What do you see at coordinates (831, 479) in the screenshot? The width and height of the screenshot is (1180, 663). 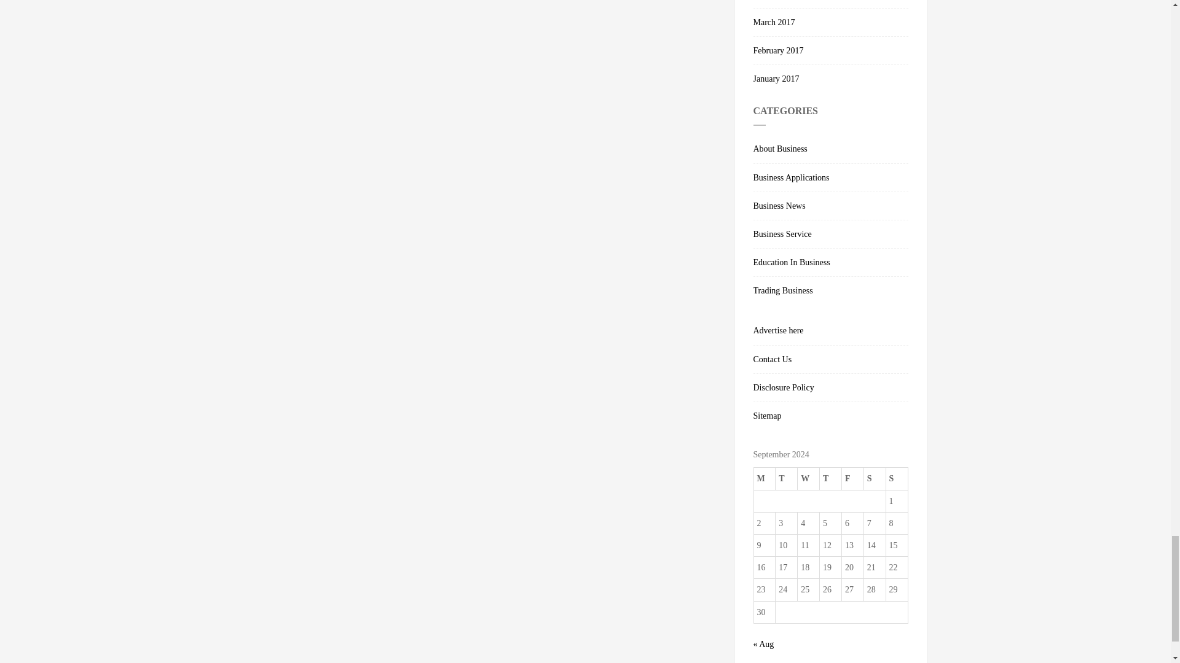 I see `Thursday` at bounding box center [831, 479].